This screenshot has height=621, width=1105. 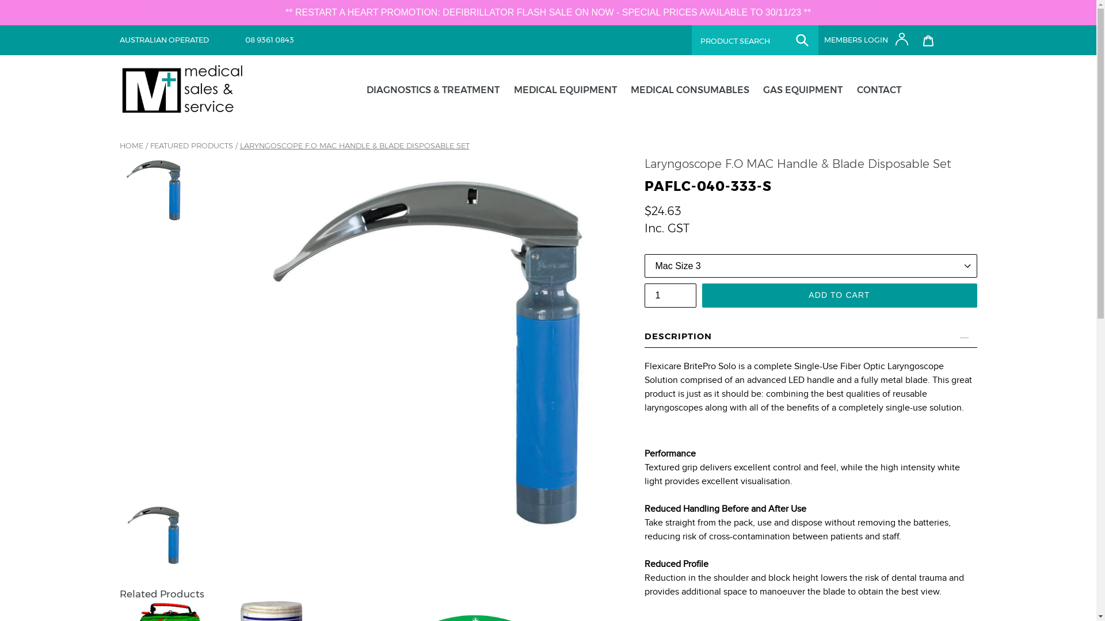 What do you see at coordinates (936, 40) in the screenshot?
I see `CART
CART` at bounding box center [936, 40].